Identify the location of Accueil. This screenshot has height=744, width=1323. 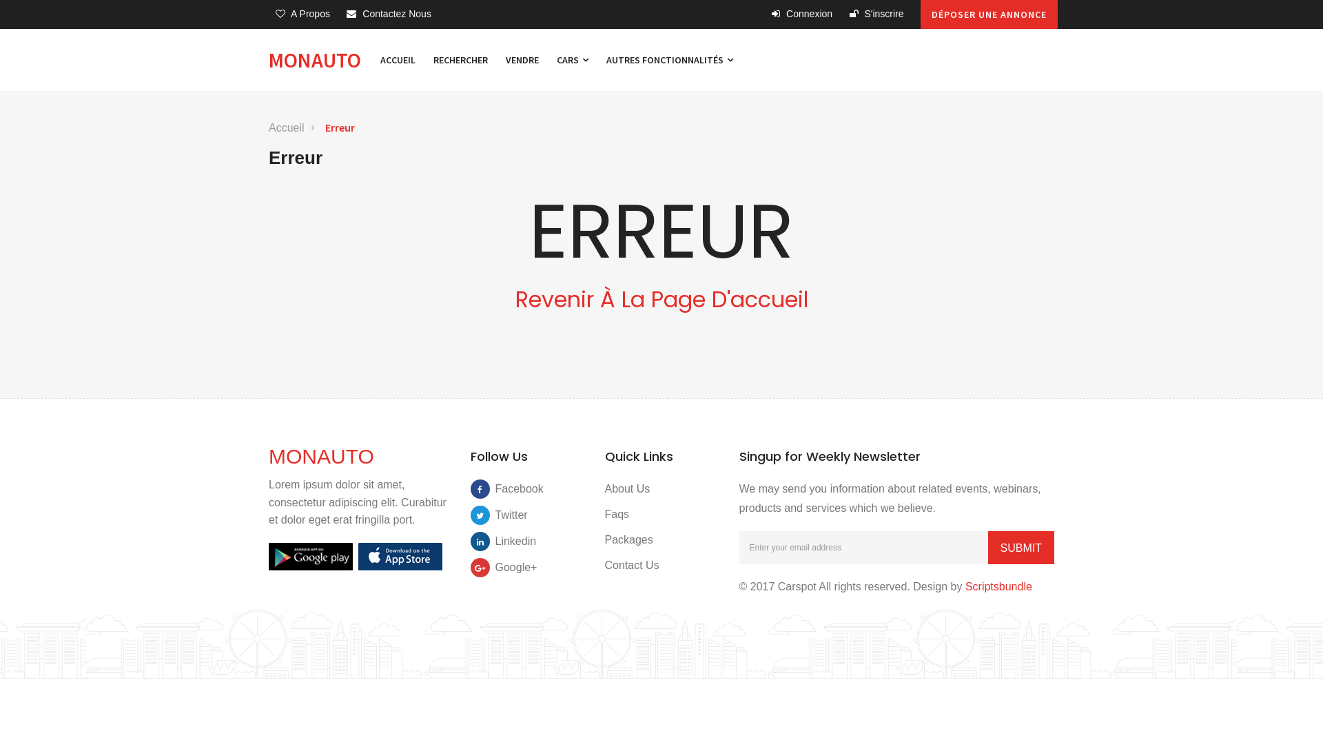
(287, 128).